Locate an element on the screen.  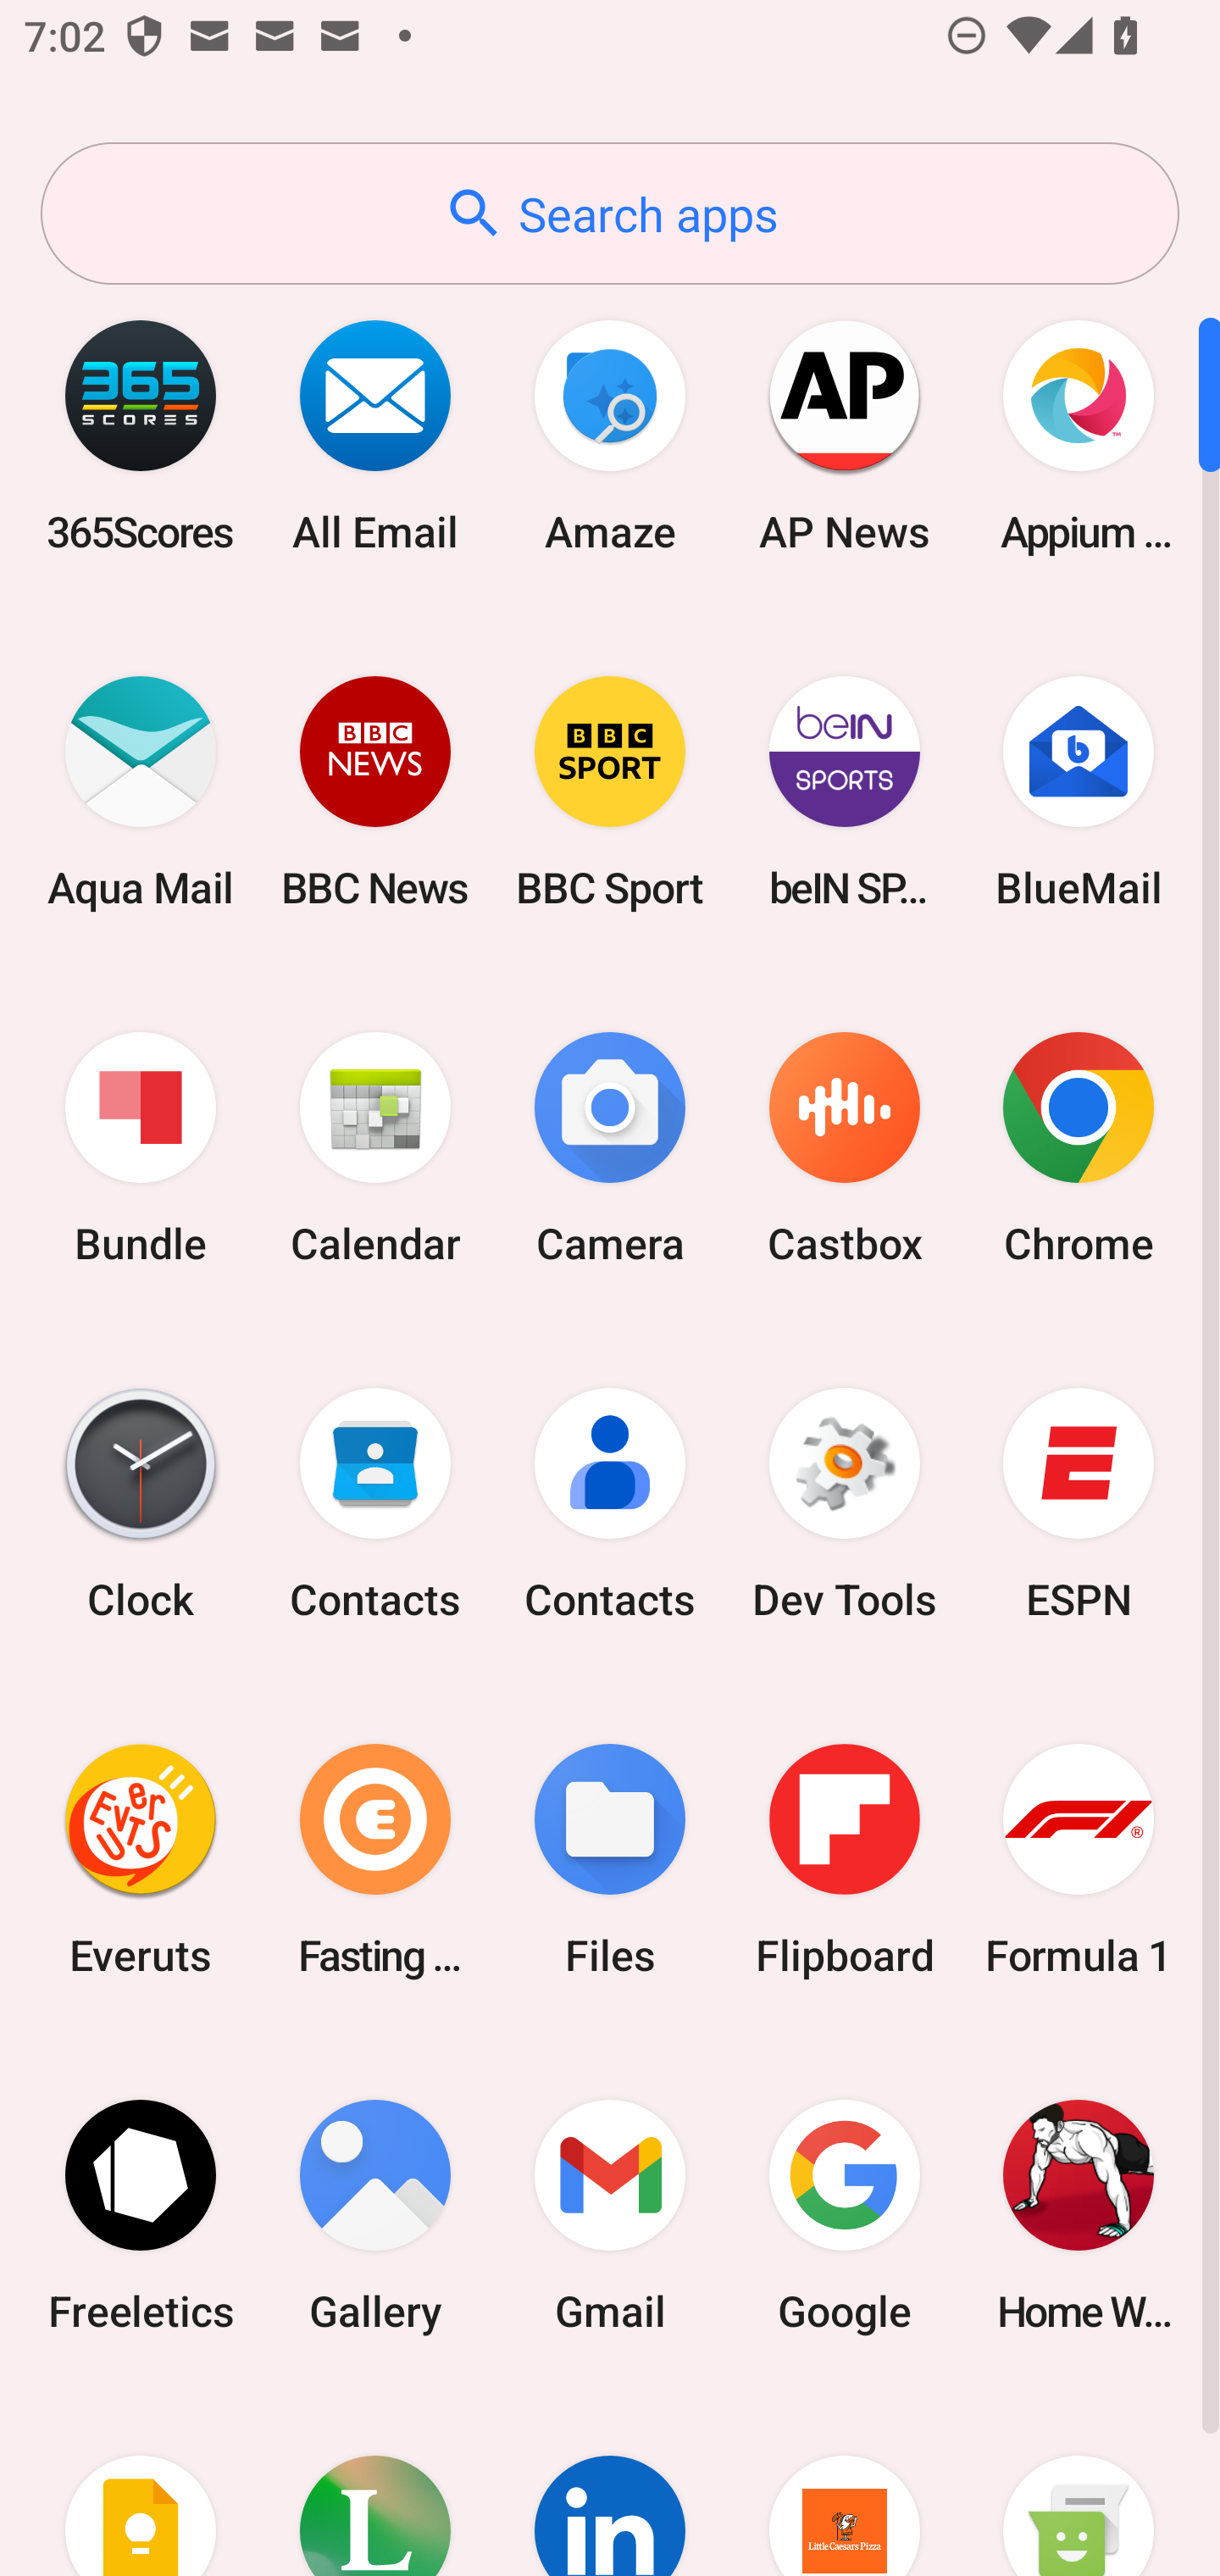
Camera is located at coordinates (610, 1149).